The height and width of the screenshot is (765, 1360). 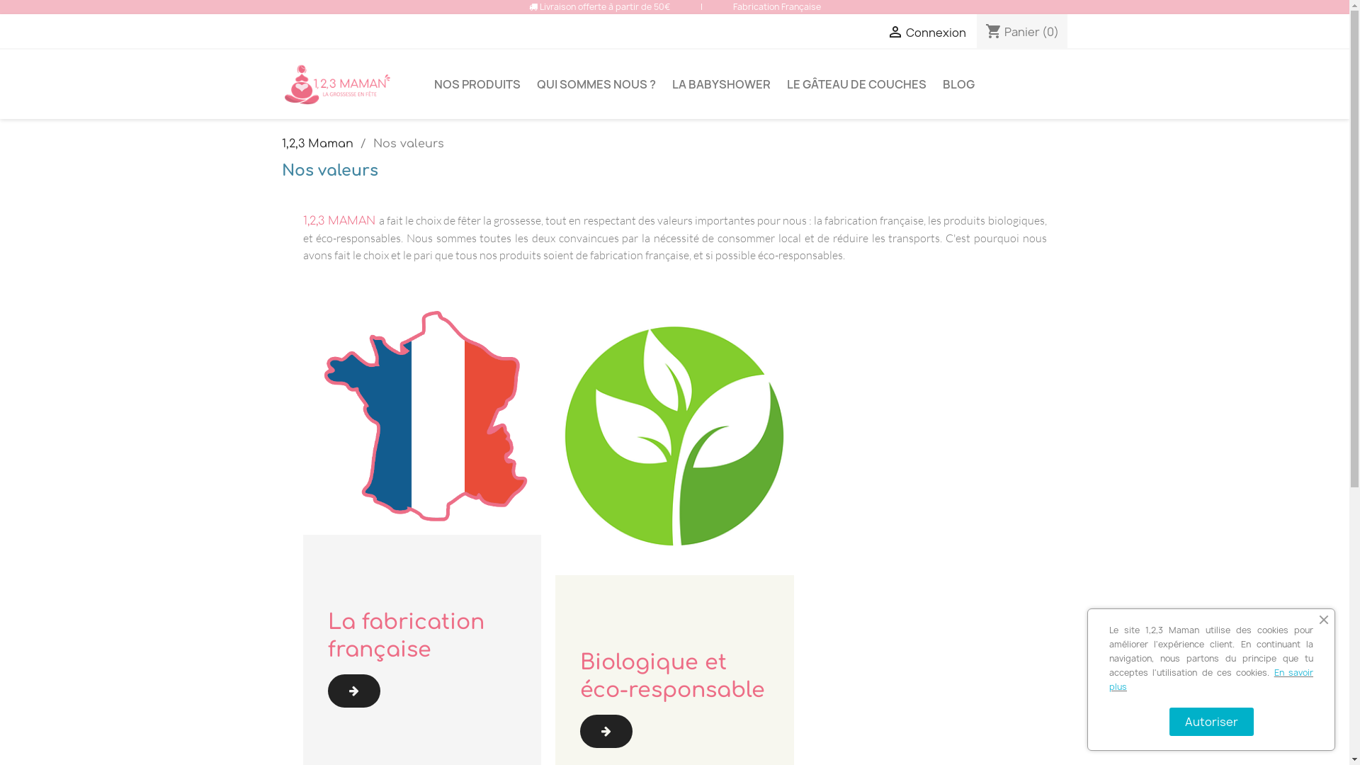 What do you see at coordinates (1211, 680) in the screenshot?
I see `En savoir plus` at bounding box center [1211, 680].